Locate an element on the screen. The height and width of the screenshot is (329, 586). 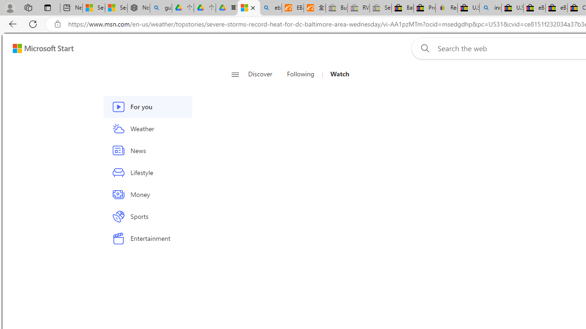
including - Search is located at coordinates (490, 8).